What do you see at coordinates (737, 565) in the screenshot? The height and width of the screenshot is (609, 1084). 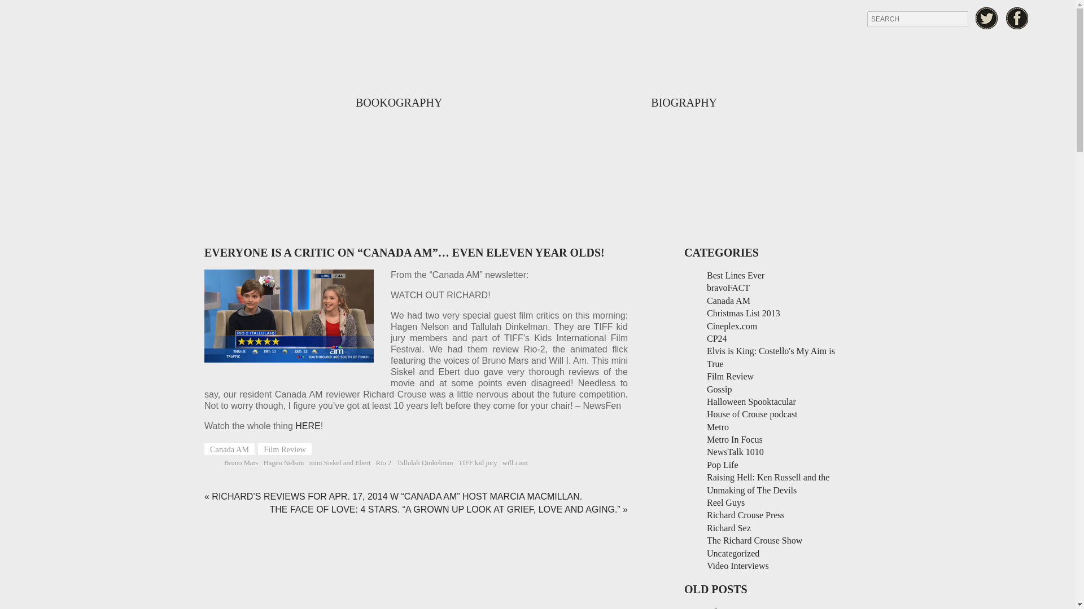 I see `Video Interviews` at bounding box center [737, 565].